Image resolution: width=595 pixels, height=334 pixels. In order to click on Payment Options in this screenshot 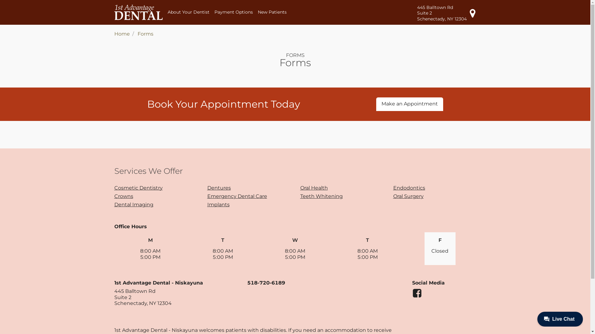, I will do `click(234, 12)`.